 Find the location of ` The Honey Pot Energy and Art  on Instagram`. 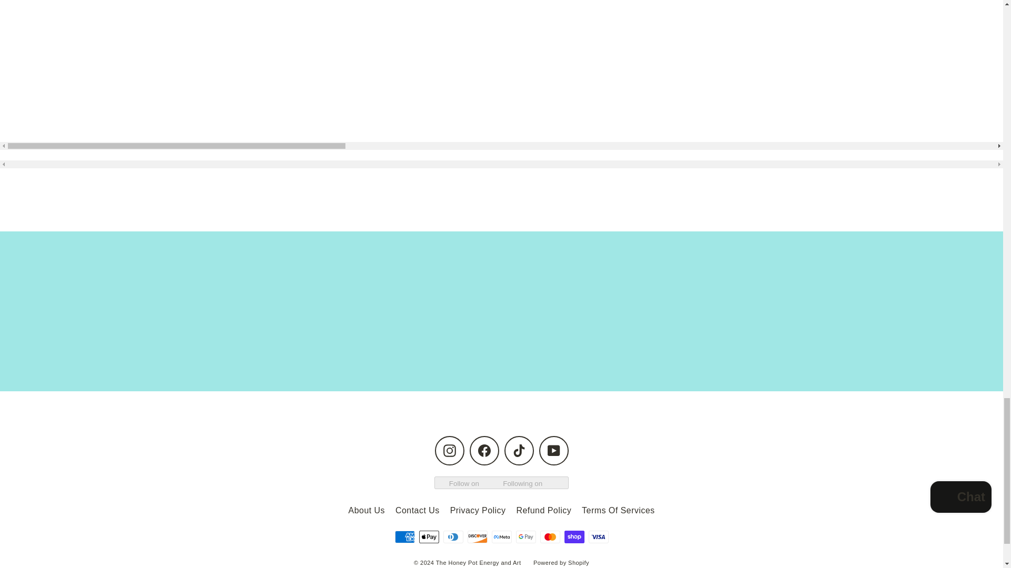

 The Honey Pot Energy and Art  on Instagram is located at coordinates (449, 450).